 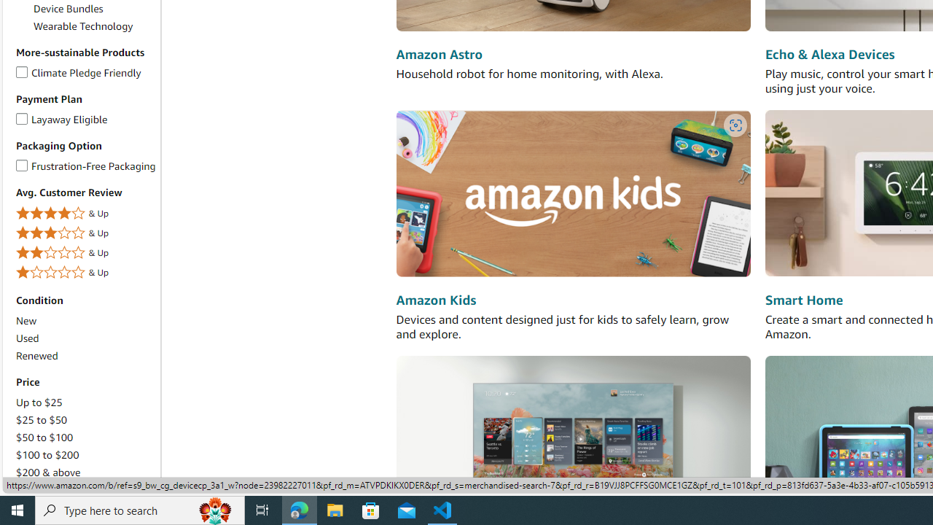 I want to click on Layaway Eligible, so click(x=22, y=116).